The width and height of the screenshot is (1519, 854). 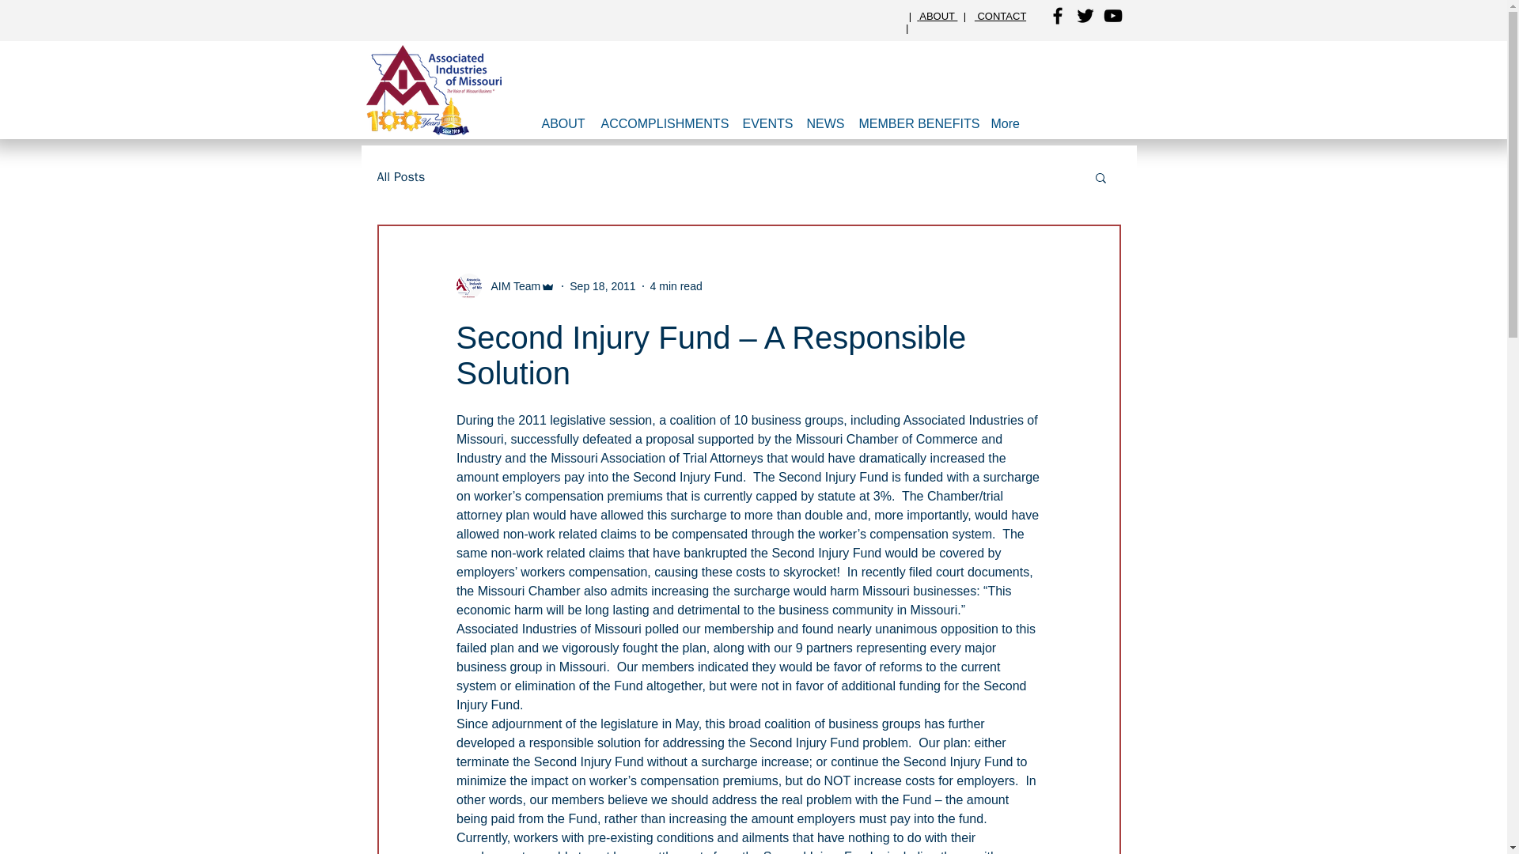 I want to click on 4 min read, so click(x=676, y=286).